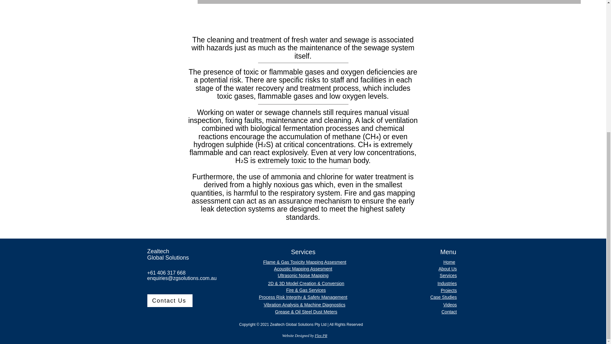 The width and height of the screenshot is (611, 344). Describe the element at coordinates (449, 262) in the screenshot. I see `Home` at that location.